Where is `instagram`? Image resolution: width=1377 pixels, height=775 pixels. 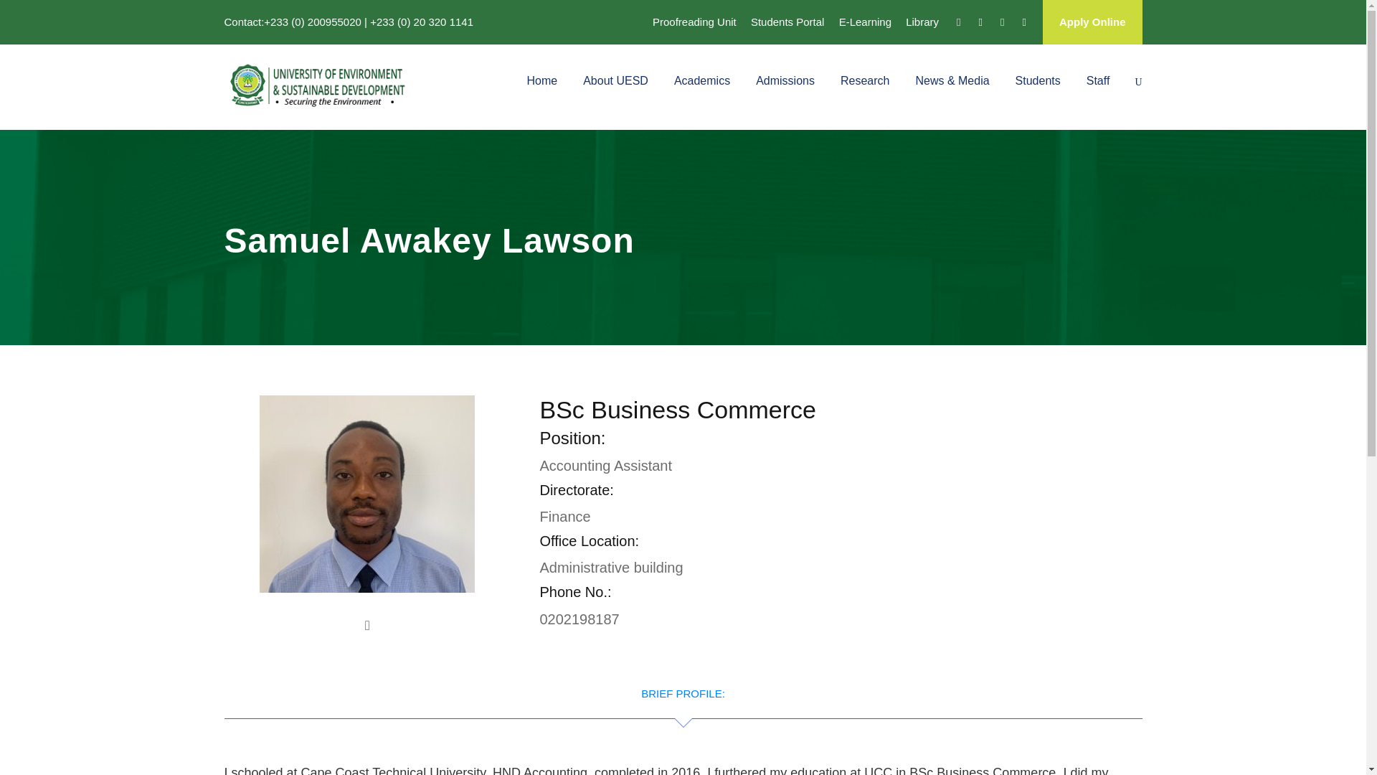 instagram is located at coordinates (1024, 22).